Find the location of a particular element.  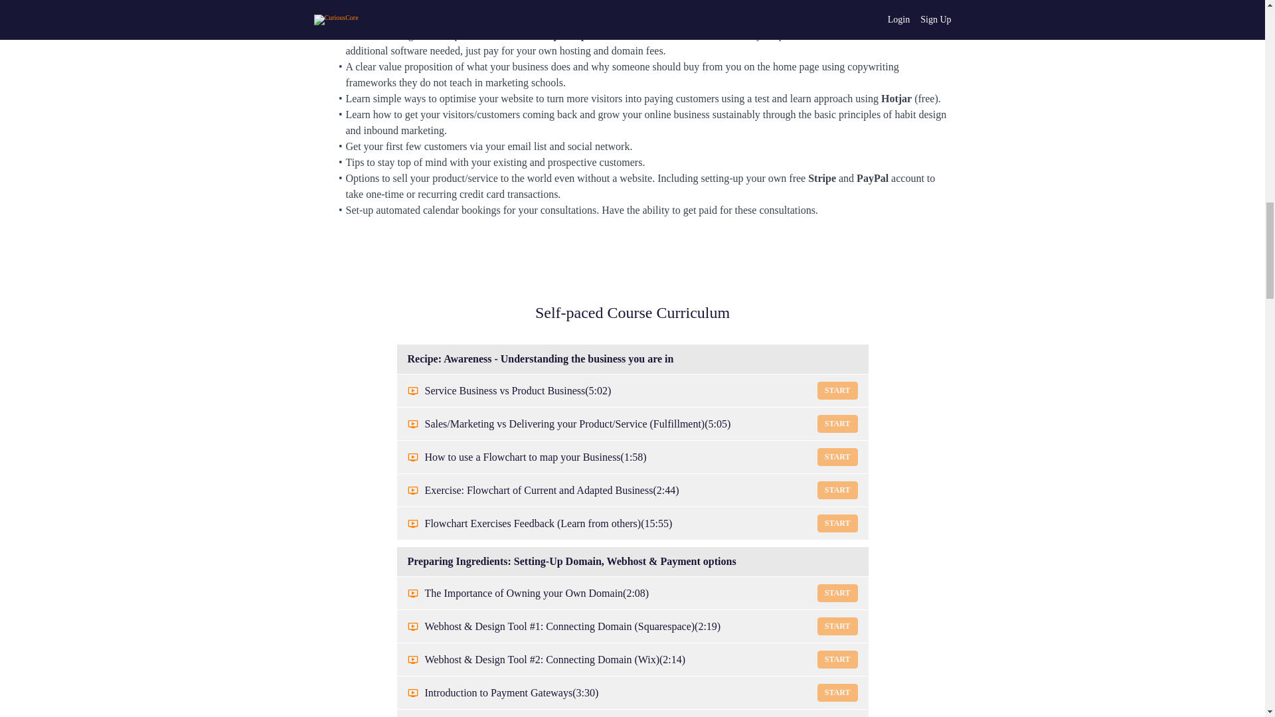

START is located at coordinates (837, 523).